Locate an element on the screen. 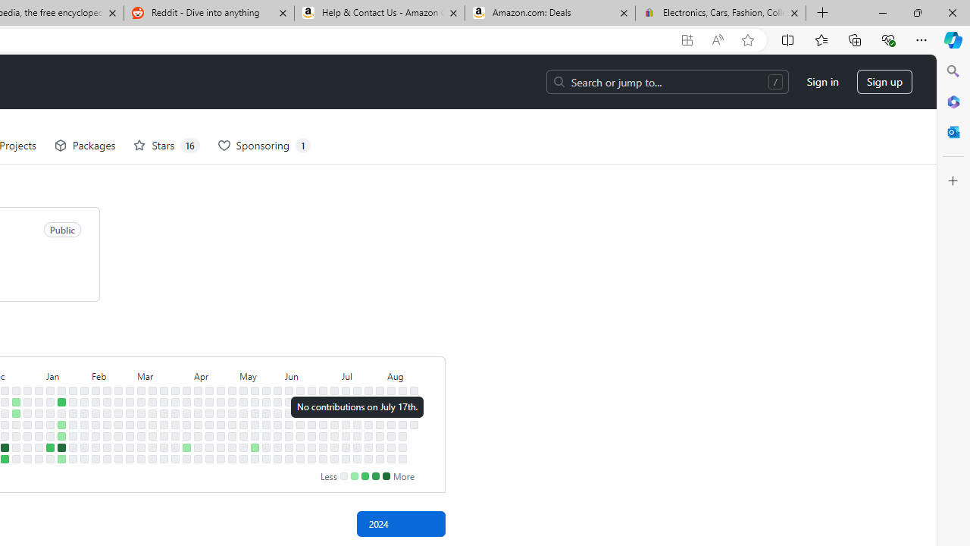 Image resolution: width=970 pixels, height=546 pixels. No contributions on February 12th. is located at coordinates (107, 402).